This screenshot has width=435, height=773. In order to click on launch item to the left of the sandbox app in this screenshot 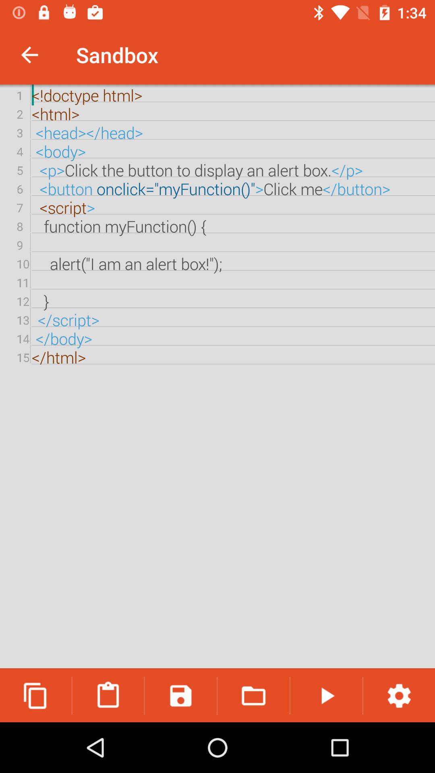, I will do `click(29, 55)`.